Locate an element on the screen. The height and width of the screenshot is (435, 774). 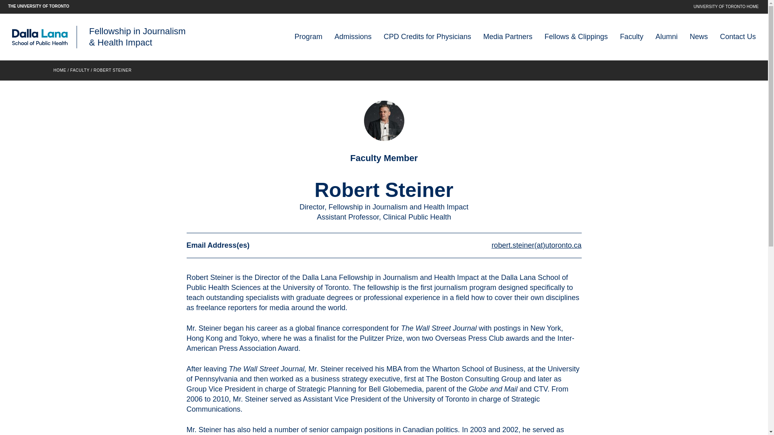
Media Partners is located at coordinates (508, 37).